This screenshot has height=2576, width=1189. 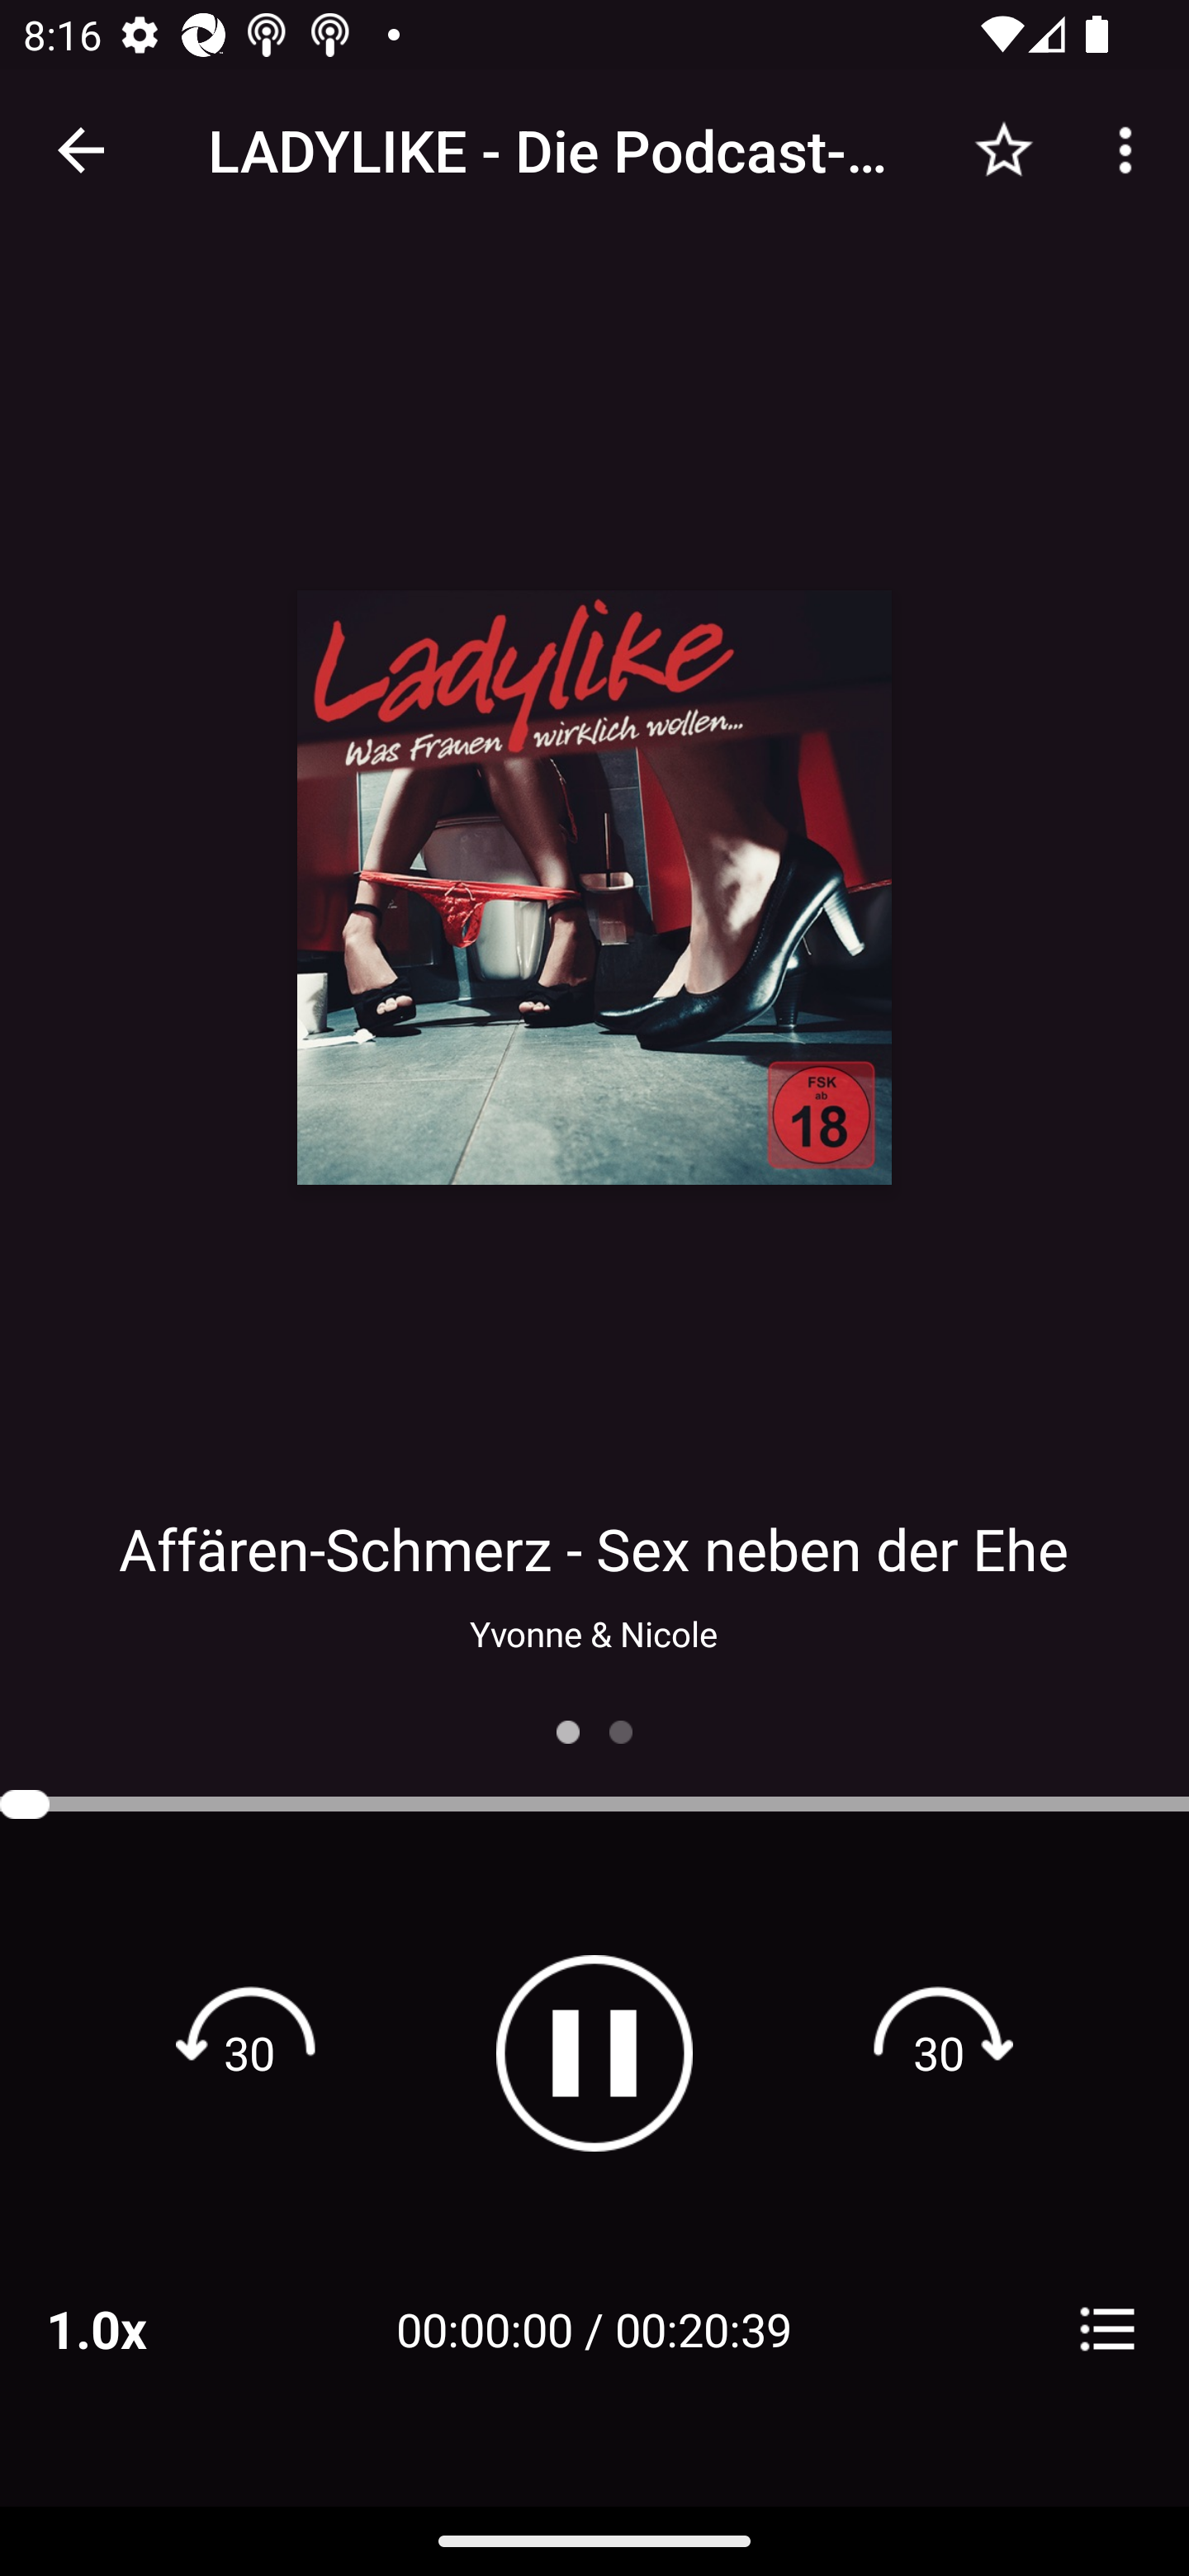 I want to click on More options, so click(x=1131, y=149).